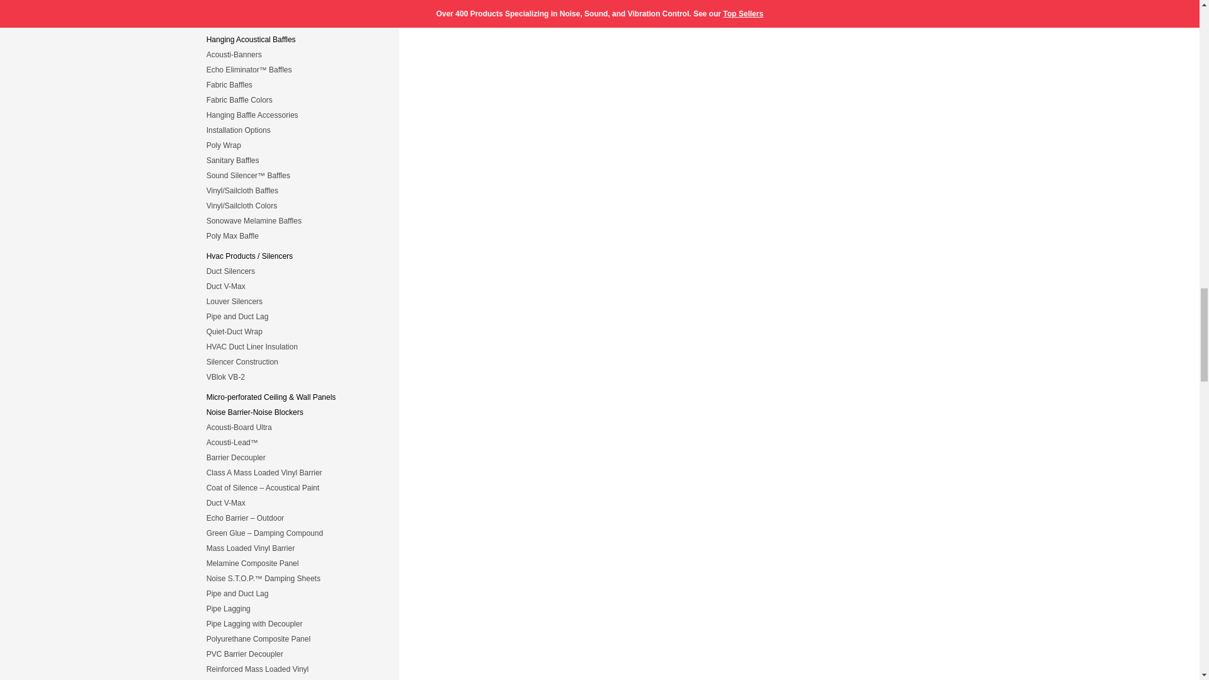 The height and width of the screenshot is (680, 1209). What do you see at coordinates (293, 377) in the screenshot?
I see `Vibration Damping Sheet` at bounding box center [293, 377].